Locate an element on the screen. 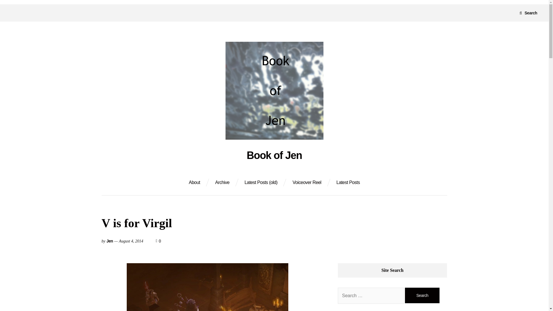 Image resolution: width=553 pixels, height=311 pixels. Jen is located at coordinates (110, 241).